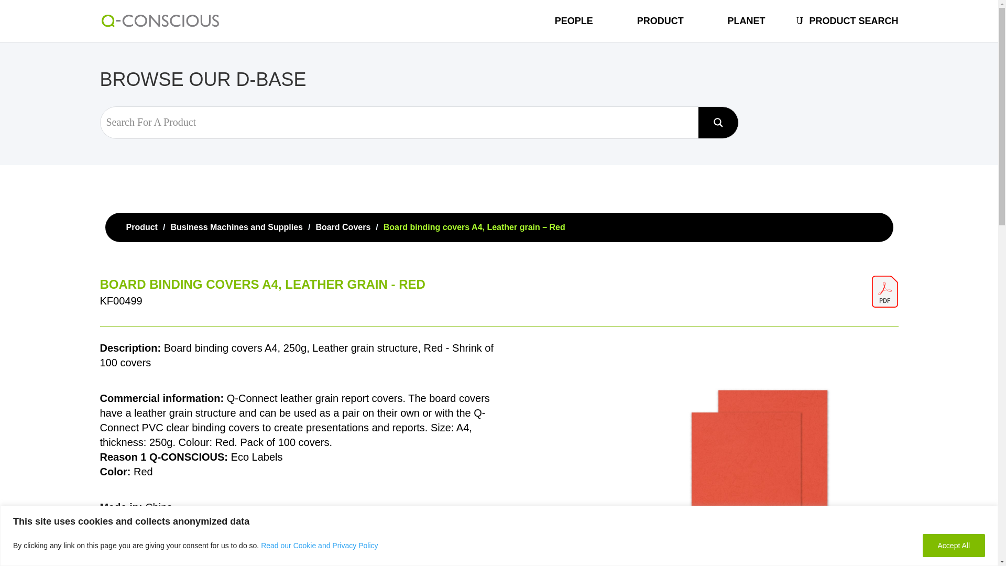  What do you see at coordinates (853, 29) in the screenshot?
I see `PRODUCT SEARCH` at bounding box center [853, 29].